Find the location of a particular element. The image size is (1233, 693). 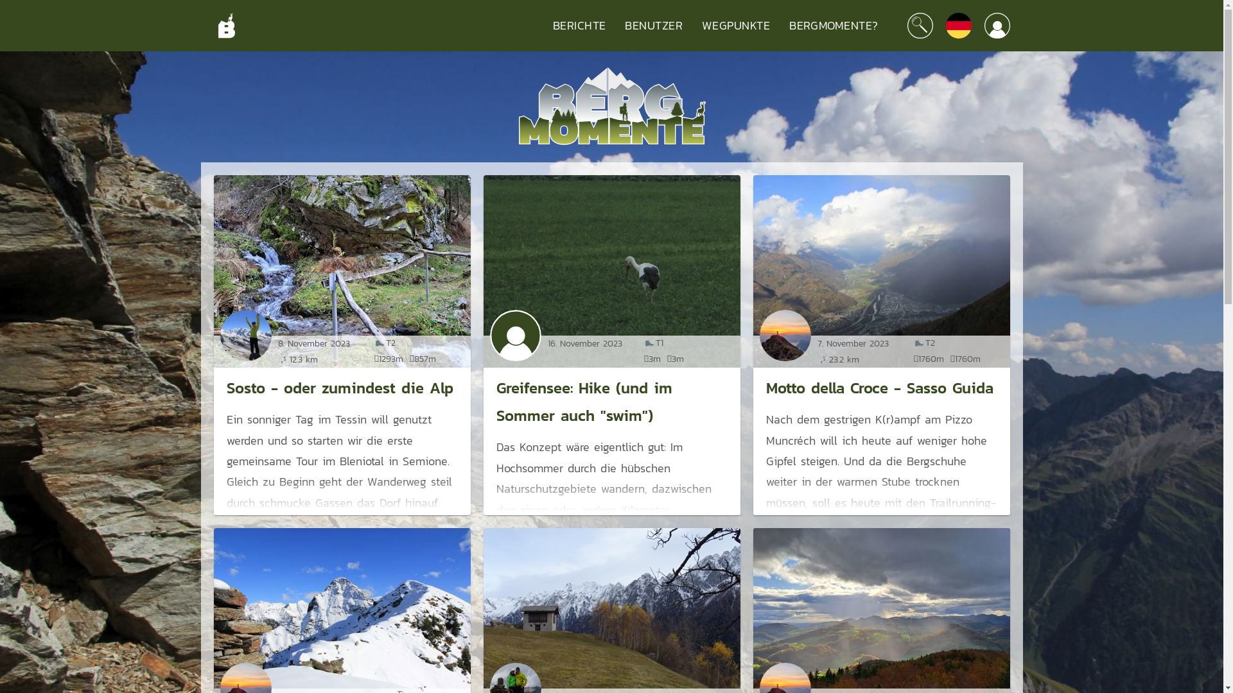

Wandern is located at coordinates (919, 343).